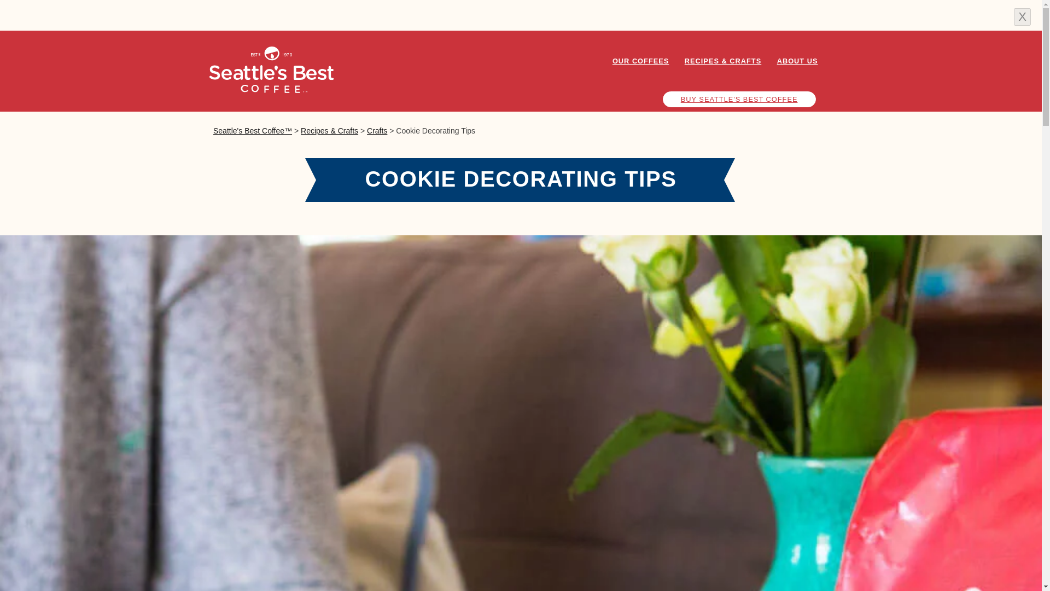 The image size is (1050, 591). What do you see at coordinates (521, 1) in the screenshot?
I see `Skip to main content` at bounding box center [521, 1].